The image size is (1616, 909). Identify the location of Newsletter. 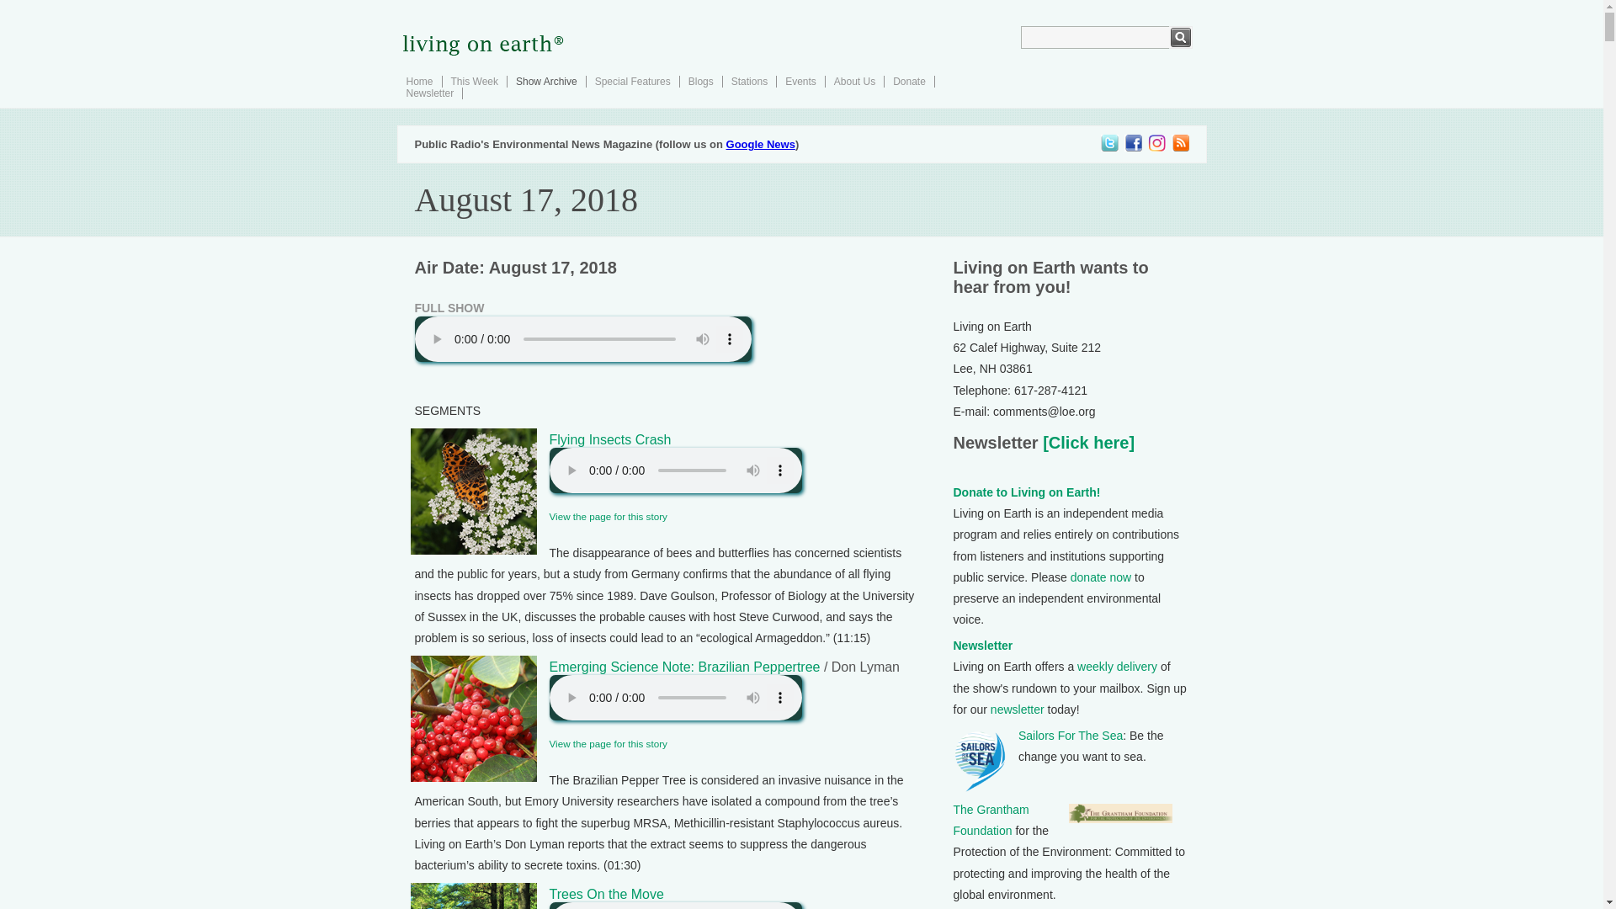
(429, 93).